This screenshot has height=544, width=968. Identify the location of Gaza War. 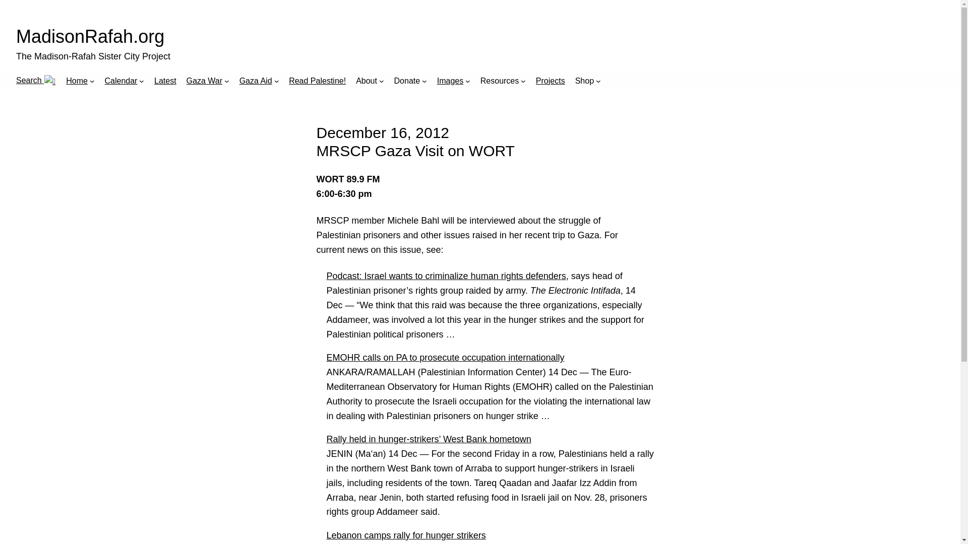
(205, 81).